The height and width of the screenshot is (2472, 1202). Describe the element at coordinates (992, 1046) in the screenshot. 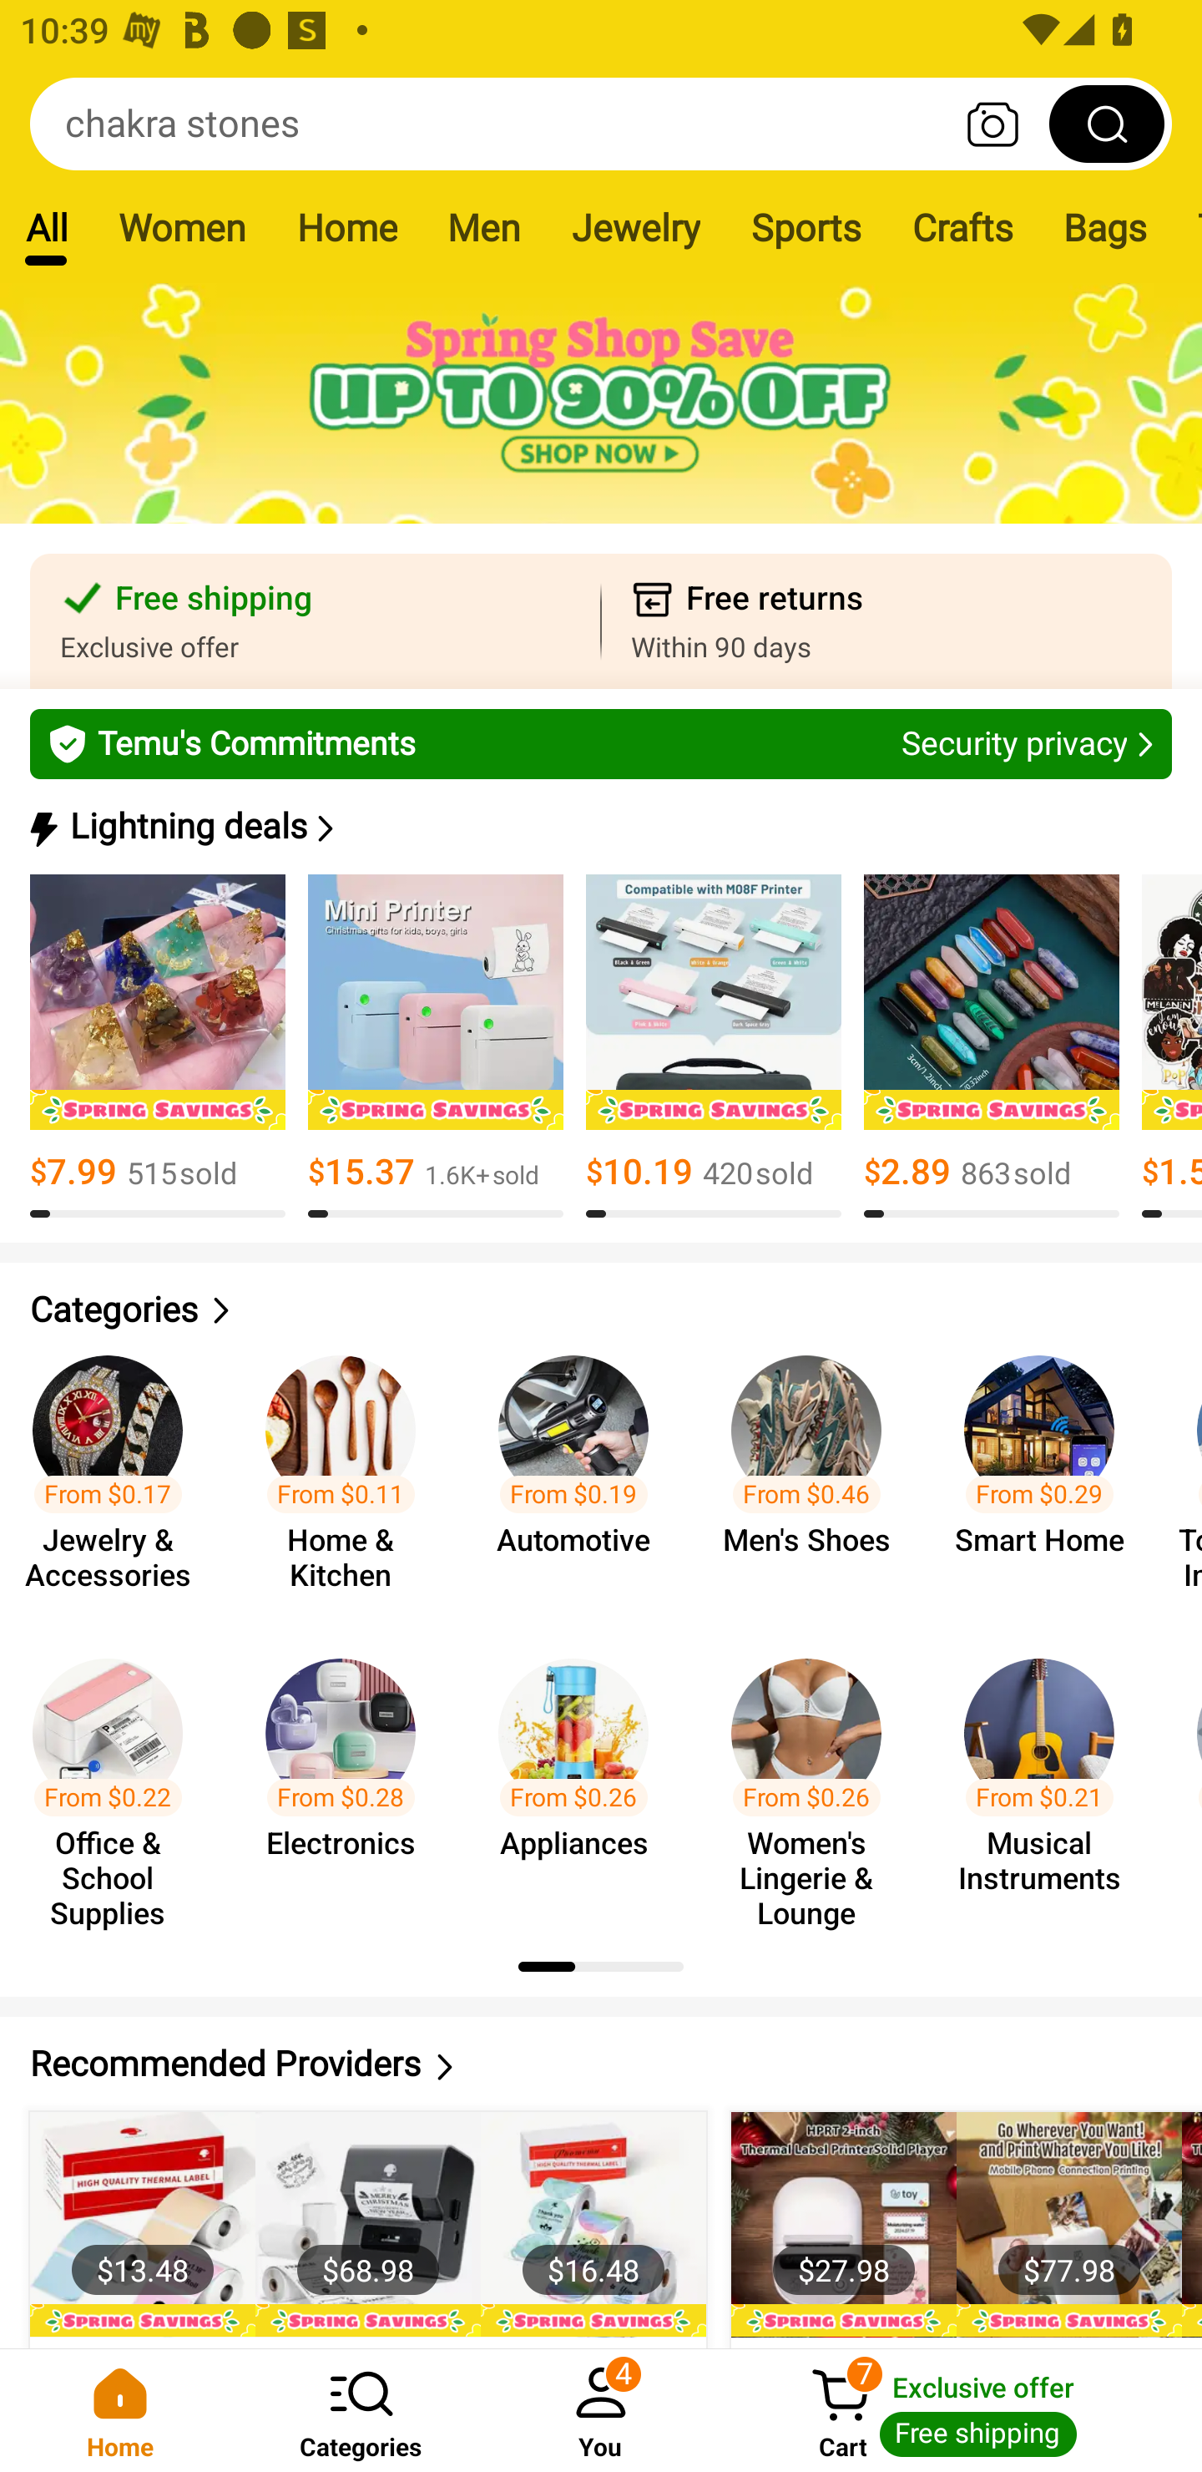

I see `$2.89 863￼sold 8.0` at that location.